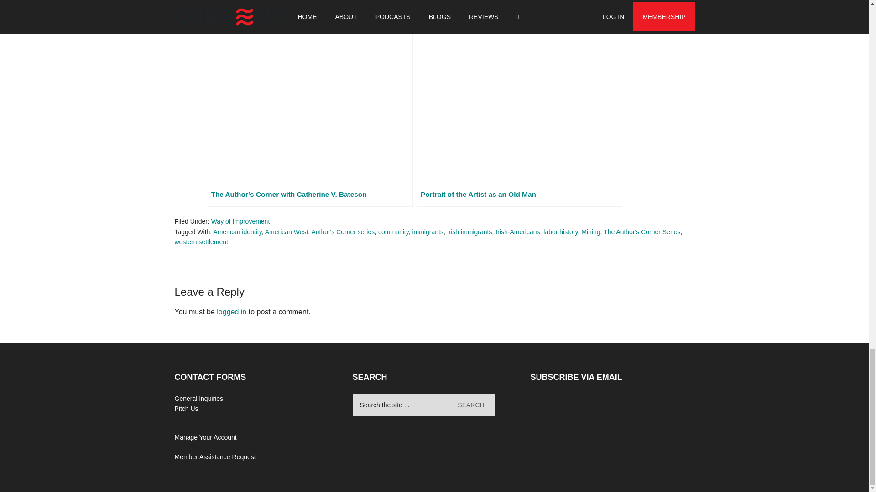 The image size is (876, 492). I want to click on American West, so click(287, 232).